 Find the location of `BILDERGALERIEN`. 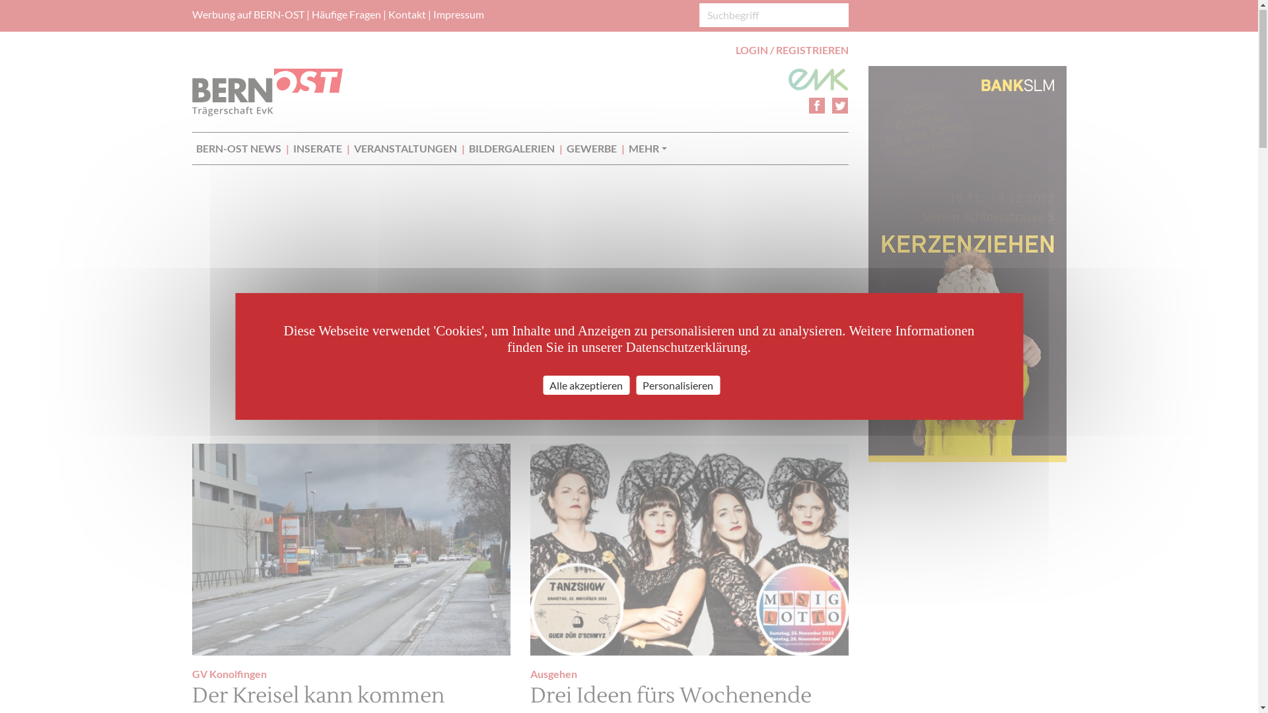

BILDERGALERIEN is located at coordinates (511, 150).